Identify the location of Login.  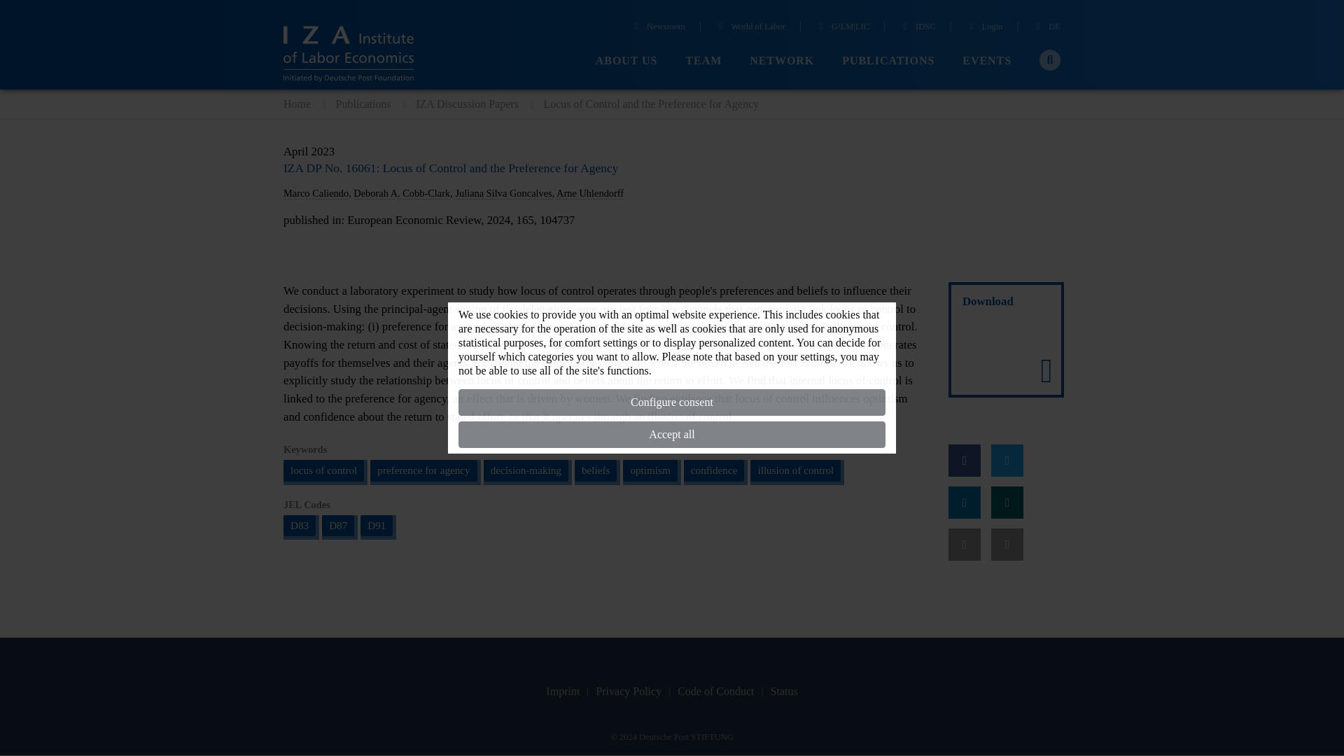
(984, 28).